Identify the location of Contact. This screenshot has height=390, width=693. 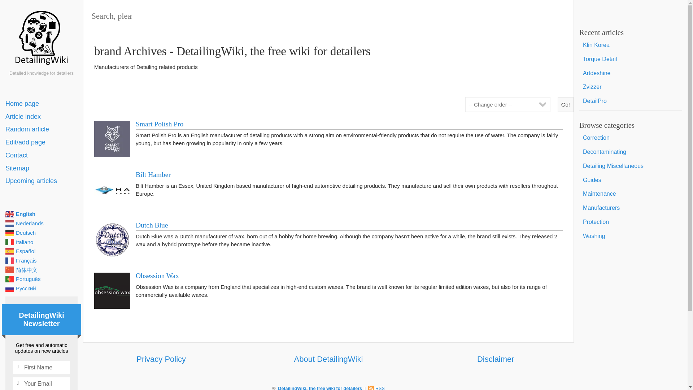
(42, 155).